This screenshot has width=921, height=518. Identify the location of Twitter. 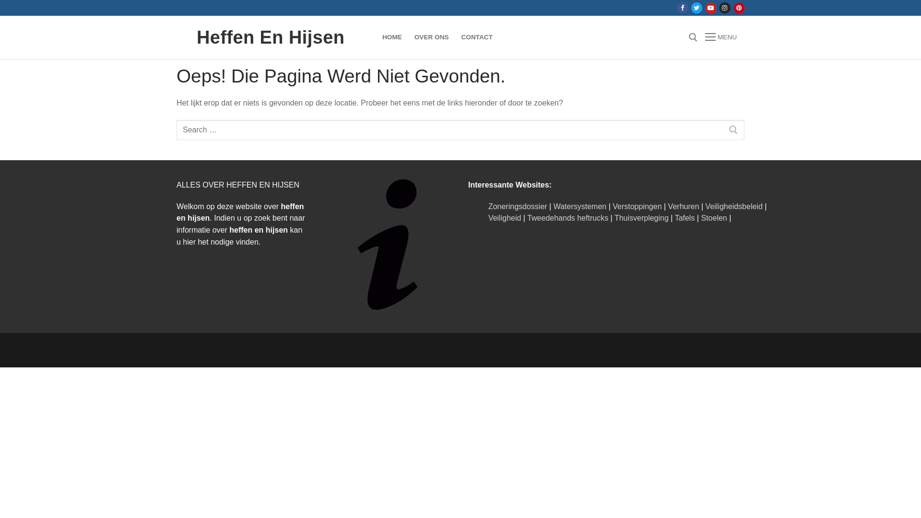
(697, 8).